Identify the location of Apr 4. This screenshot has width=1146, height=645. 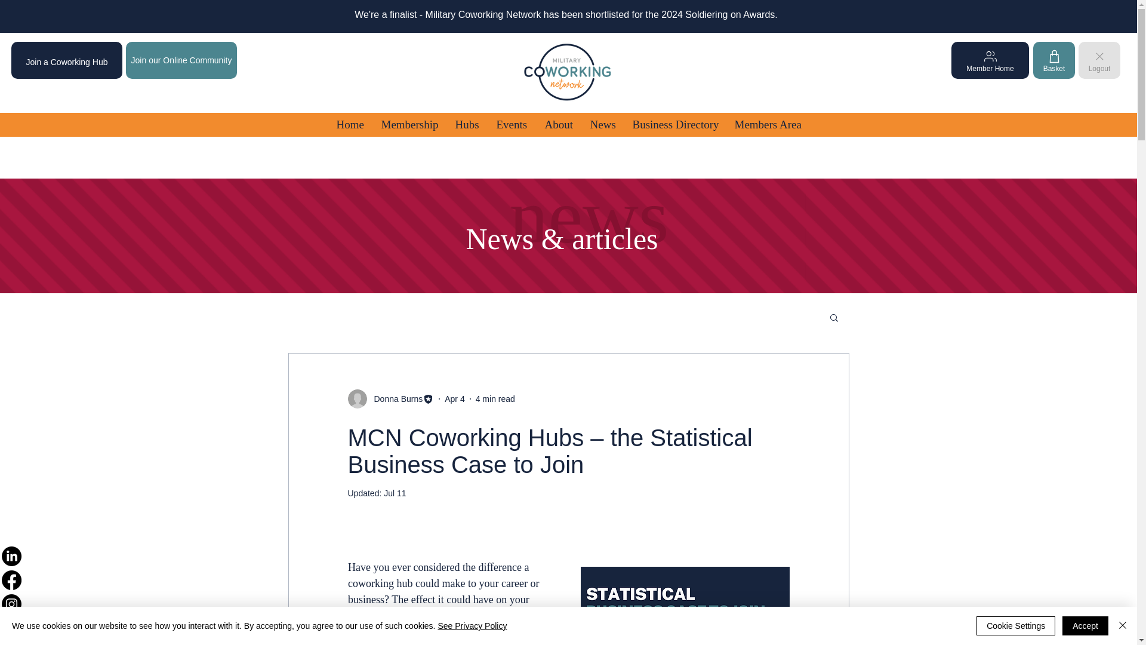
(454, 399).